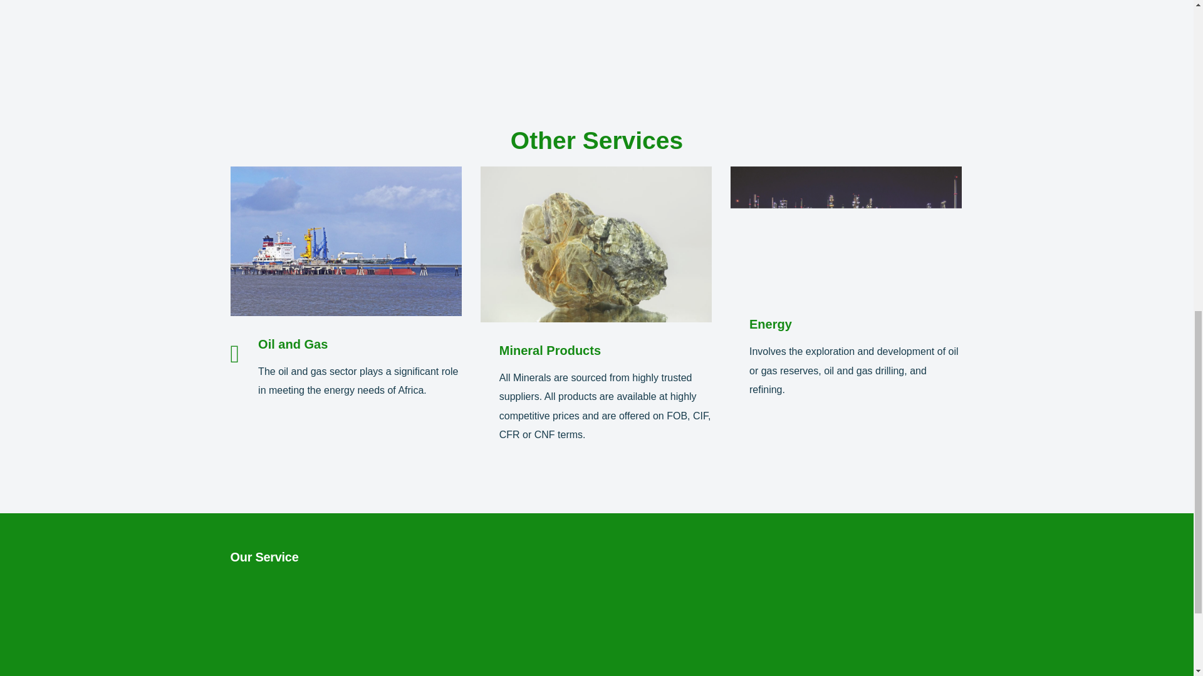 This screenshot has width=1203, height=676. I want to click on Home, so click(252, 589).